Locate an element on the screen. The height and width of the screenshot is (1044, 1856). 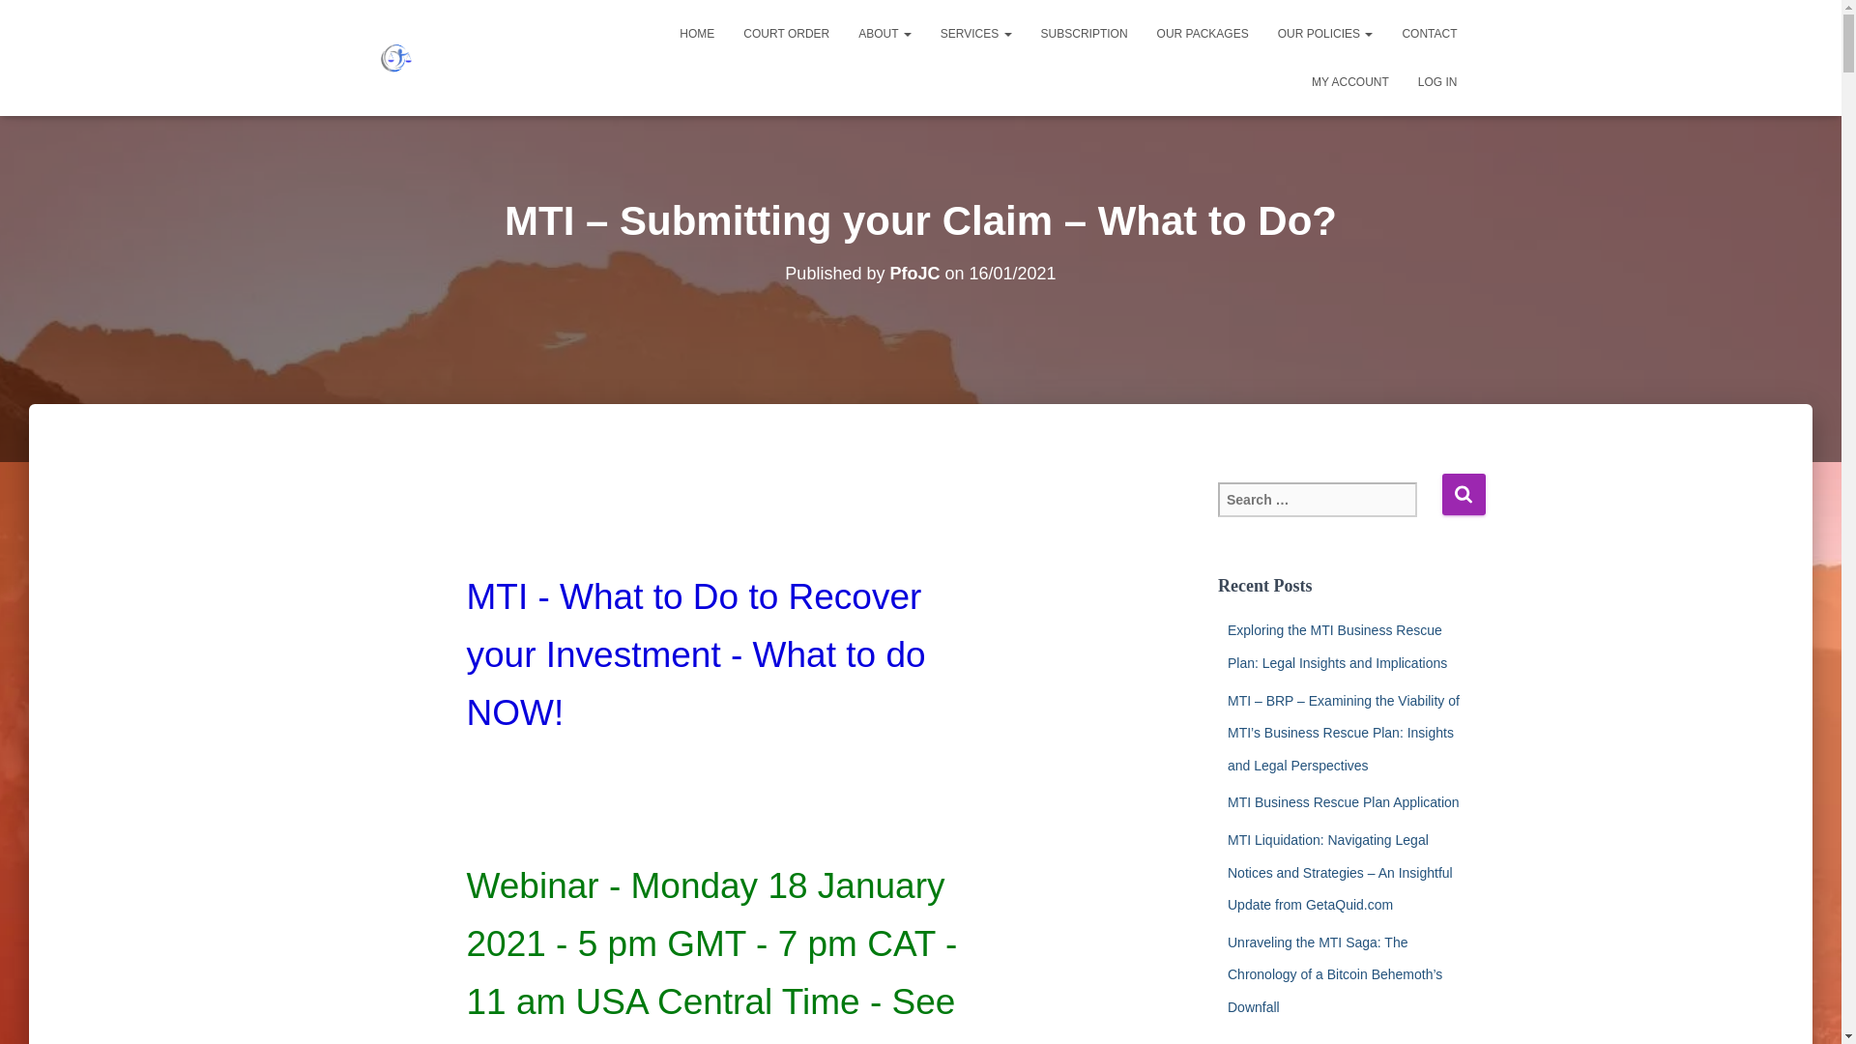
PfoJC is located at coordinates (913, 273).